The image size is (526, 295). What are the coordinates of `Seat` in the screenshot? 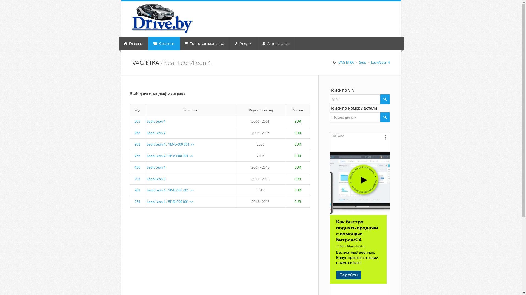 It's located at (362, 62).